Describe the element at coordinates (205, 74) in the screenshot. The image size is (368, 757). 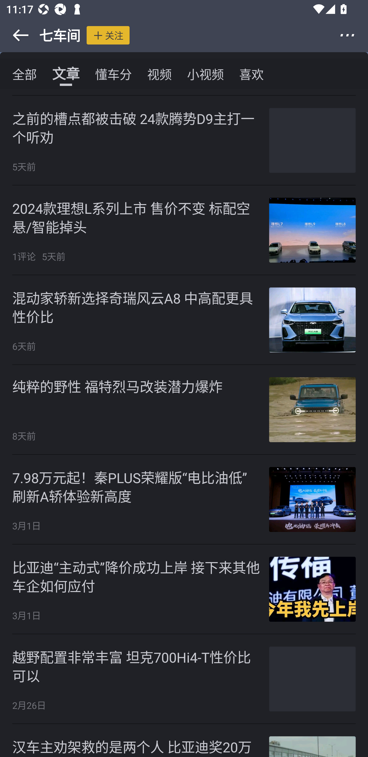
I see `小视频` at that location.